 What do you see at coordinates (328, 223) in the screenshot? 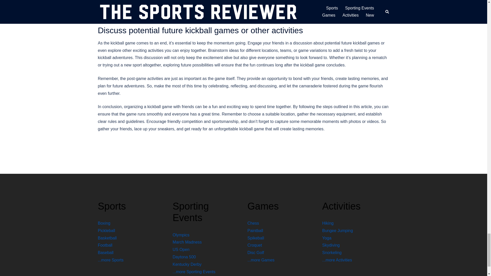
I see `Hiking` at bounding box center [328, 223].